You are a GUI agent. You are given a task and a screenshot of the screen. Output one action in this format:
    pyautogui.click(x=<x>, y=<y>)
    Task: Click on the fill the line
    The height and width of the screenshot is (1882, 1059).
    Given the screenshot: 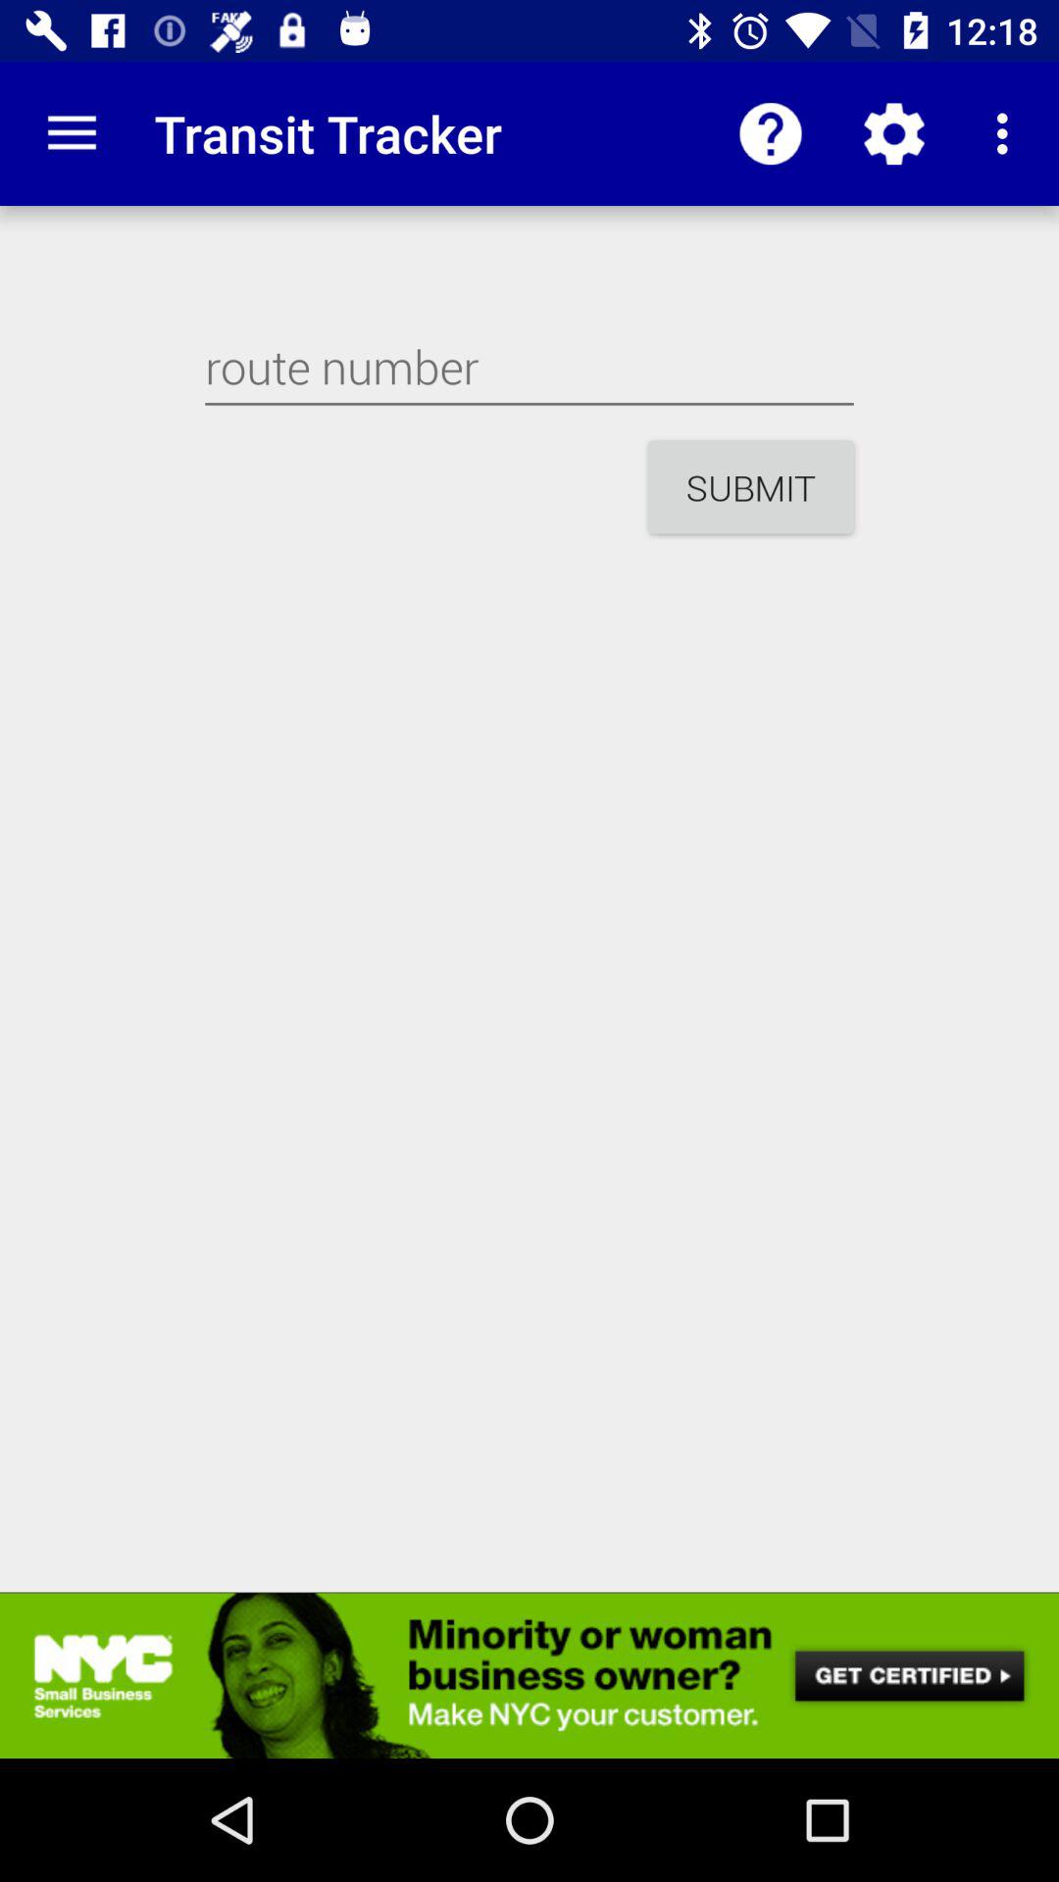 What is the action you would take?
    pyautogui.click(x=529, y=367)
    